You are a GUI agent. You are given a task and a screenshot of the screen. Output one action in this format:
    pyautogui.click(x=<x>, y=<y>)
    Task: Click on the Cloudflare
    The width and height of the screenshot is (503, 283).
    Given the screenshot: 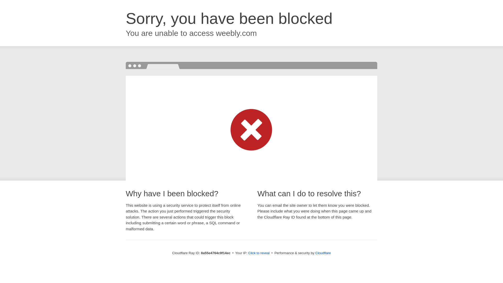 What is the action you would take?
    pyautogui.click(x=323, y=253)
    